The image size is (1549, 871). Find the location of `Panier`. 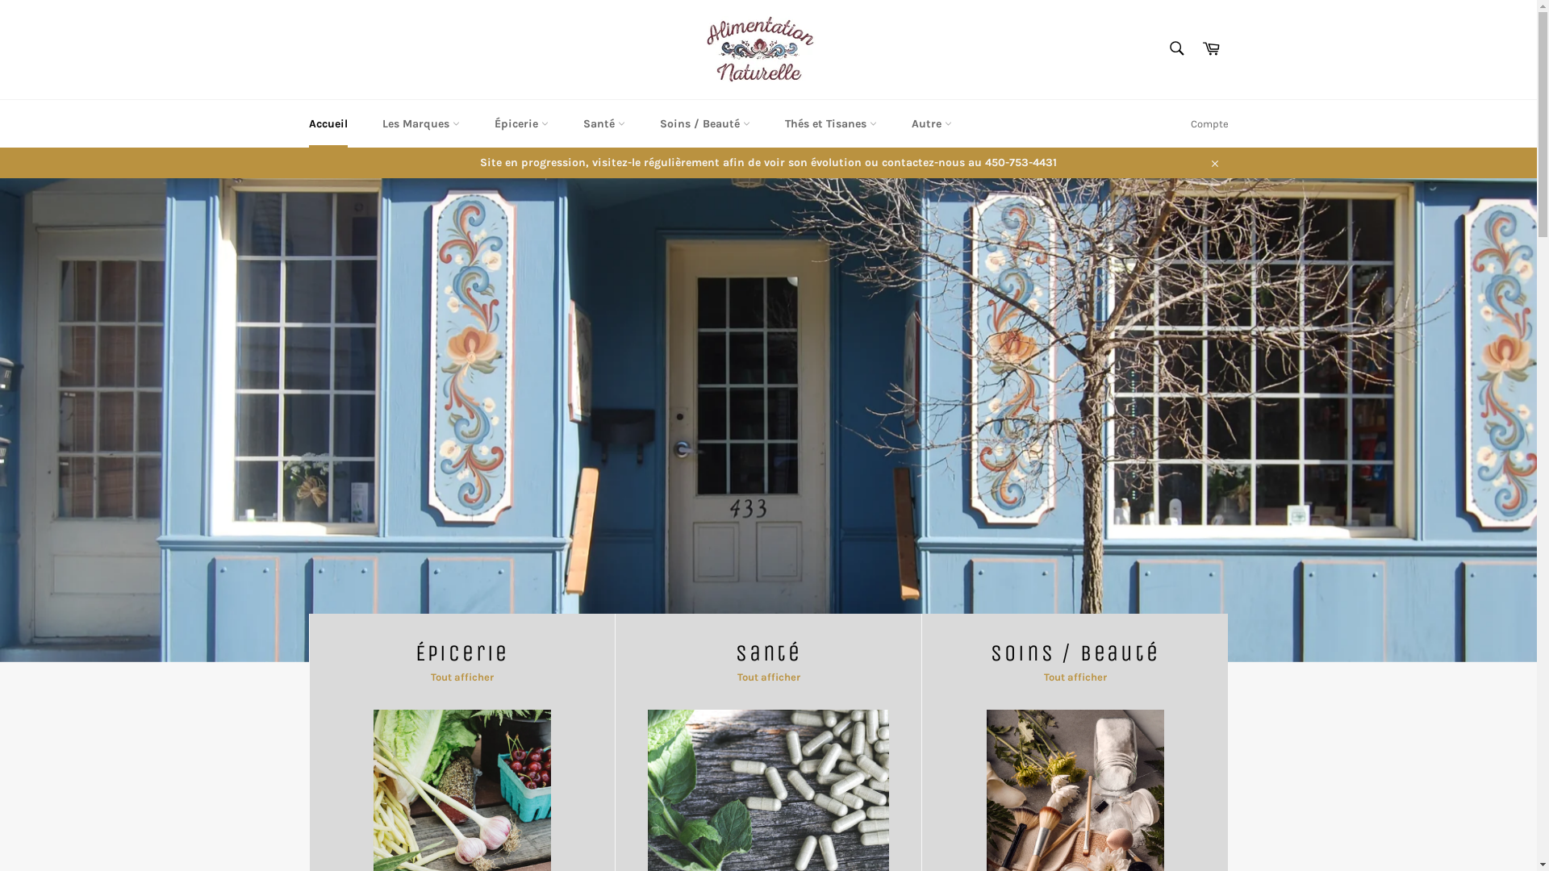

Panier is located at coordinates (1211, 49).